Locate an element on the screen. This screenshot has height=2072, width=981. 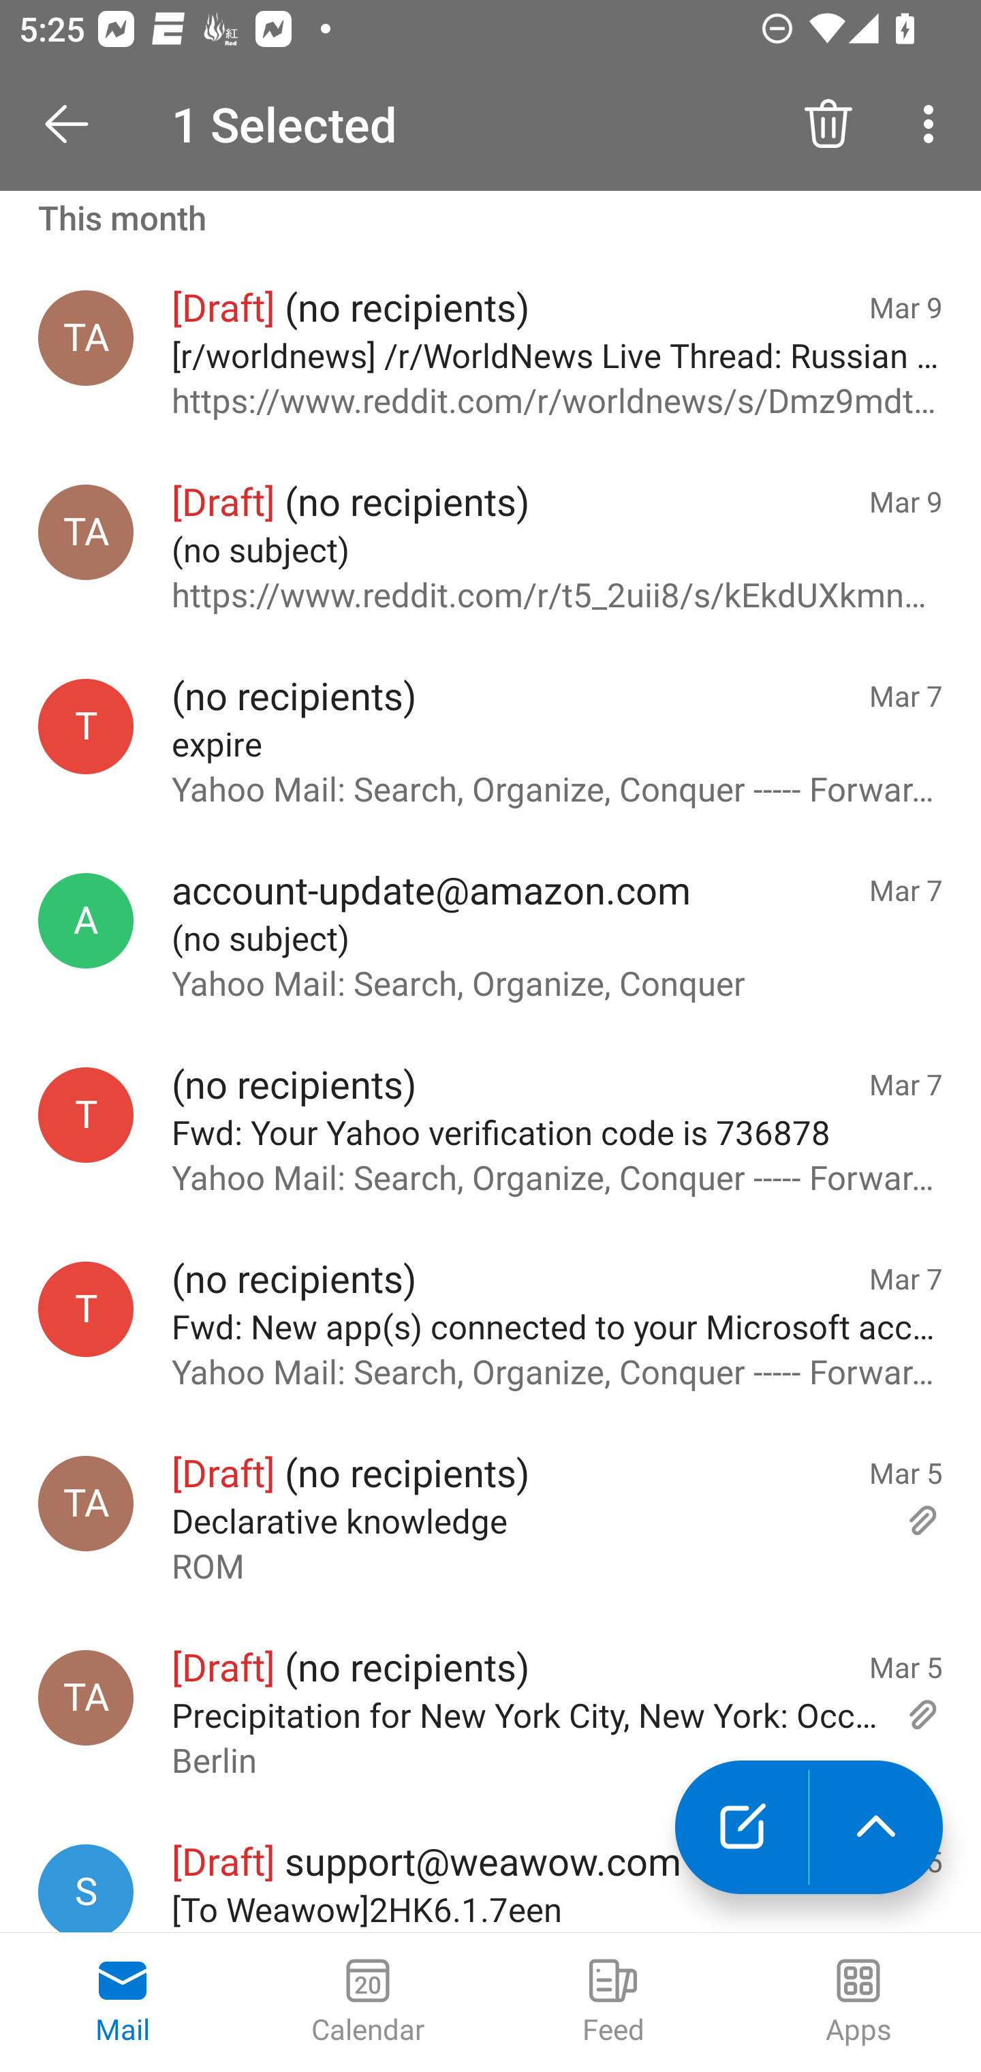
Test Appium, testappium002@outlook.com is located at coordinates (86, 532).